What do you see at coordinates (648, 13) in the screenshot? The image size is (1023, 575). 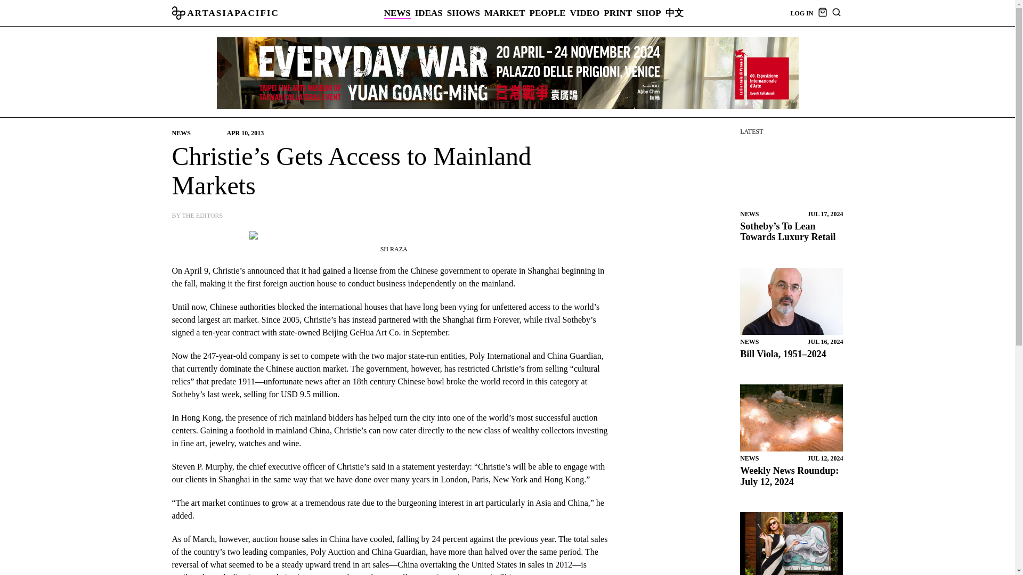 I see `SHOP` at bounding box center [648, 13].